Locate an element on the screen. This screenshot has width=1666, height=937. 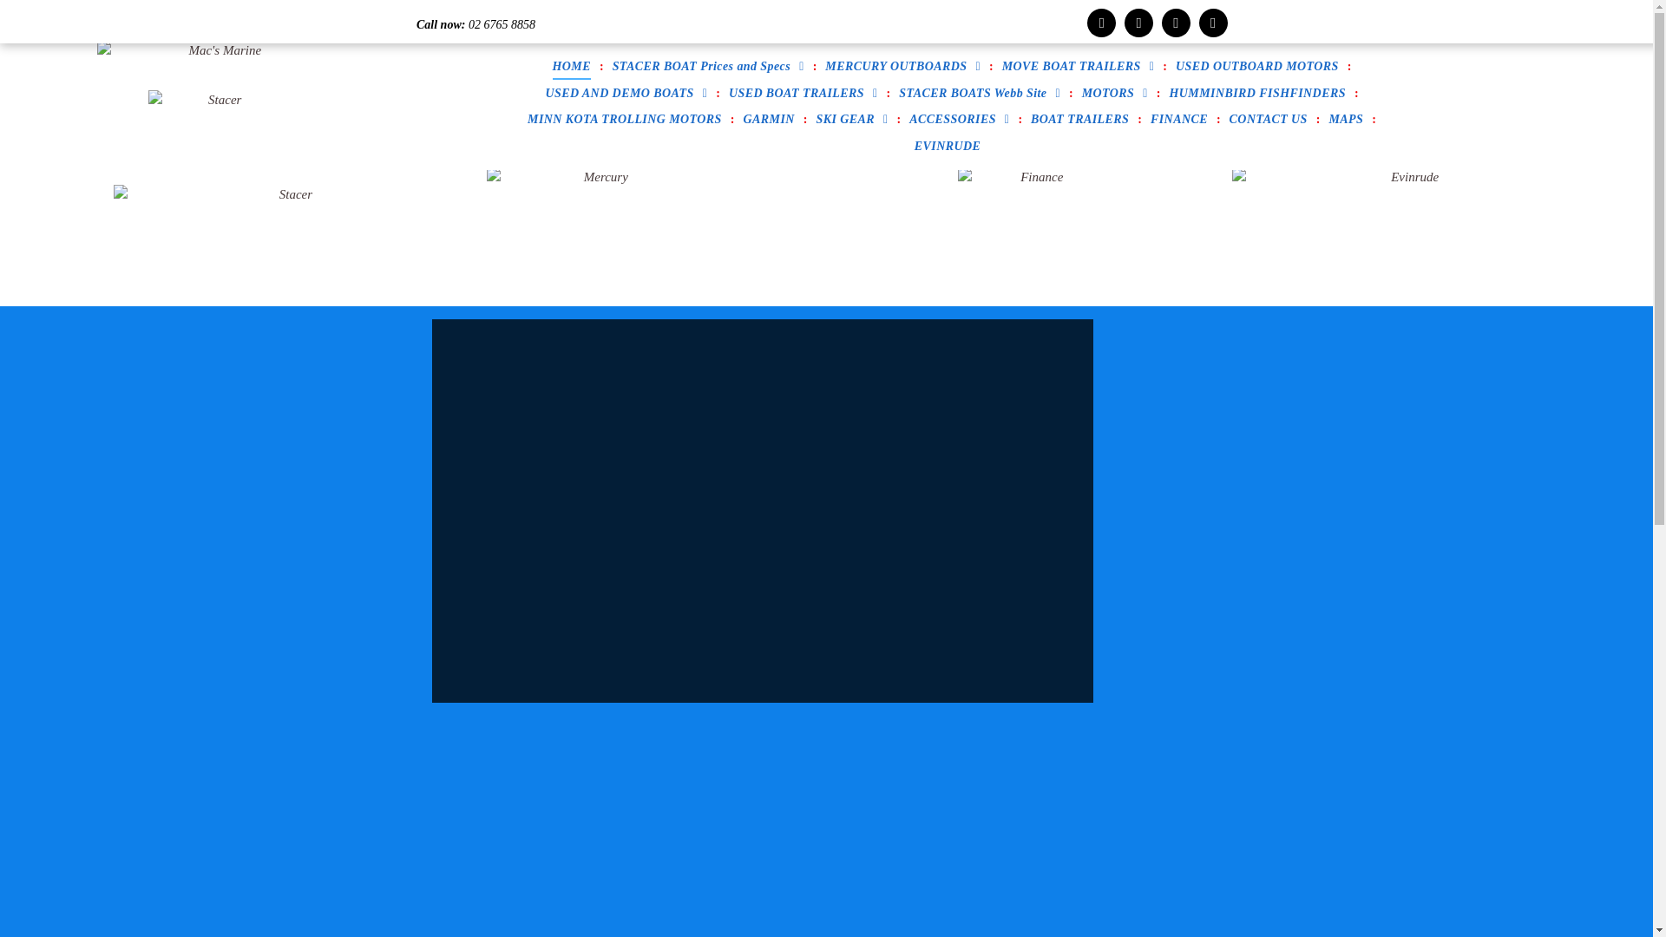
BOAT TRAILERS is located at coordinates (1079, 120).